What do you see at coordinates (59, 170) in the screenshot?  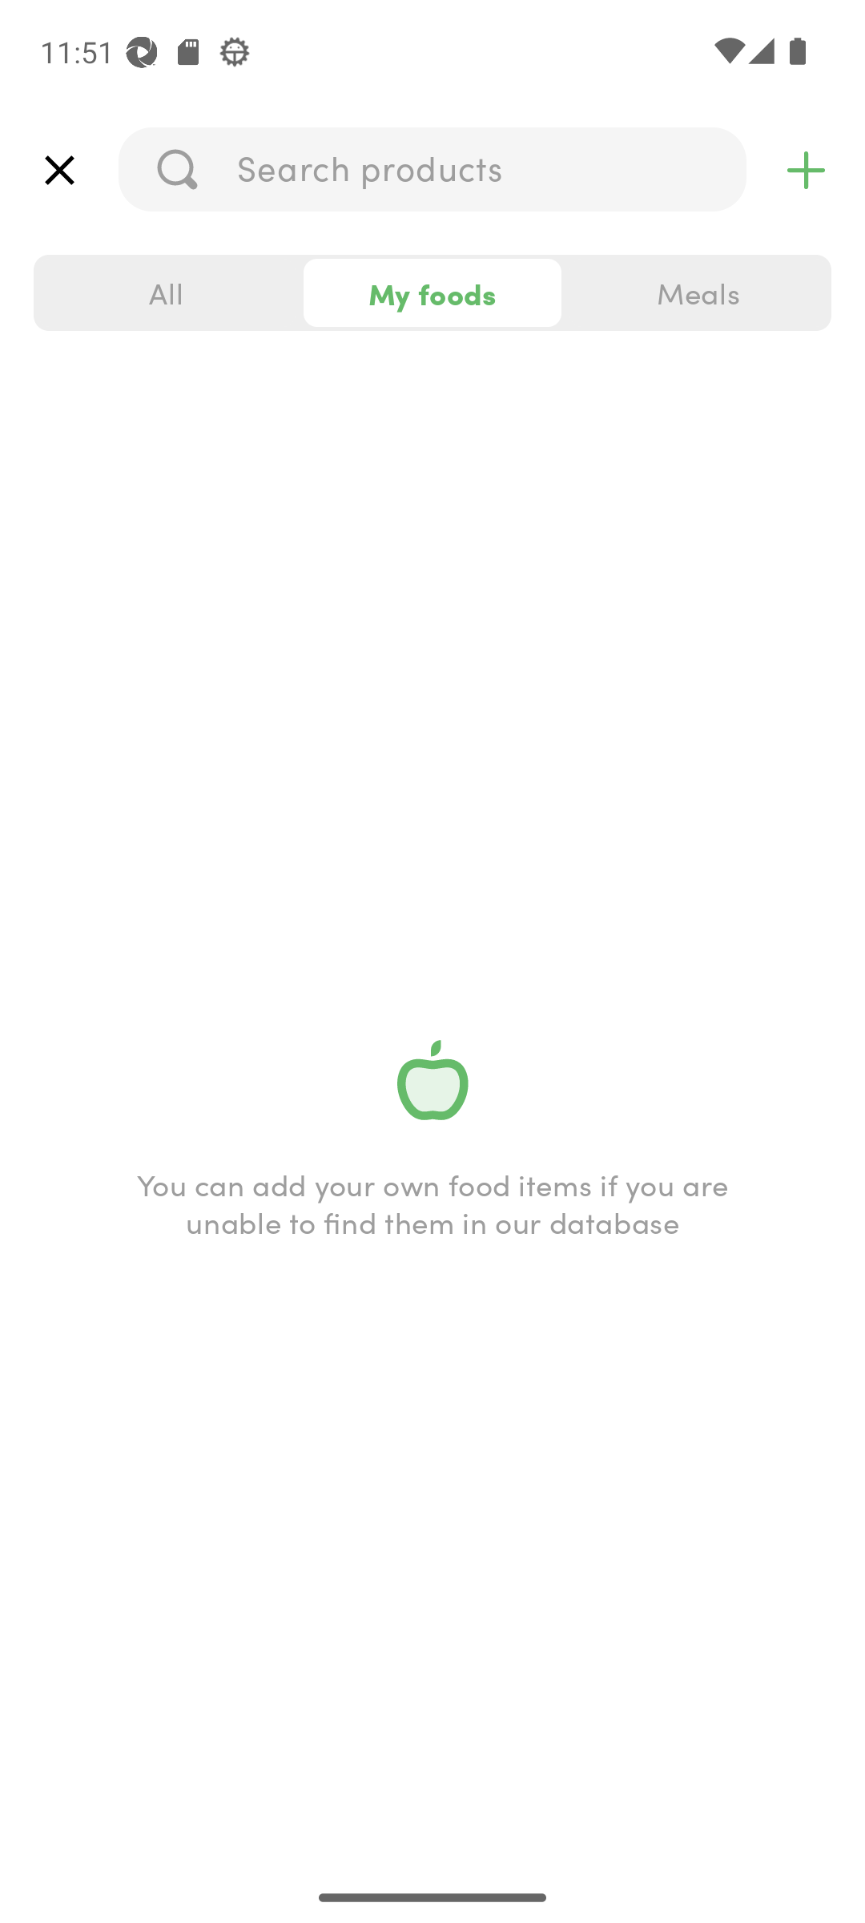 I see `top_left_action` at bounding box center [59, 170].